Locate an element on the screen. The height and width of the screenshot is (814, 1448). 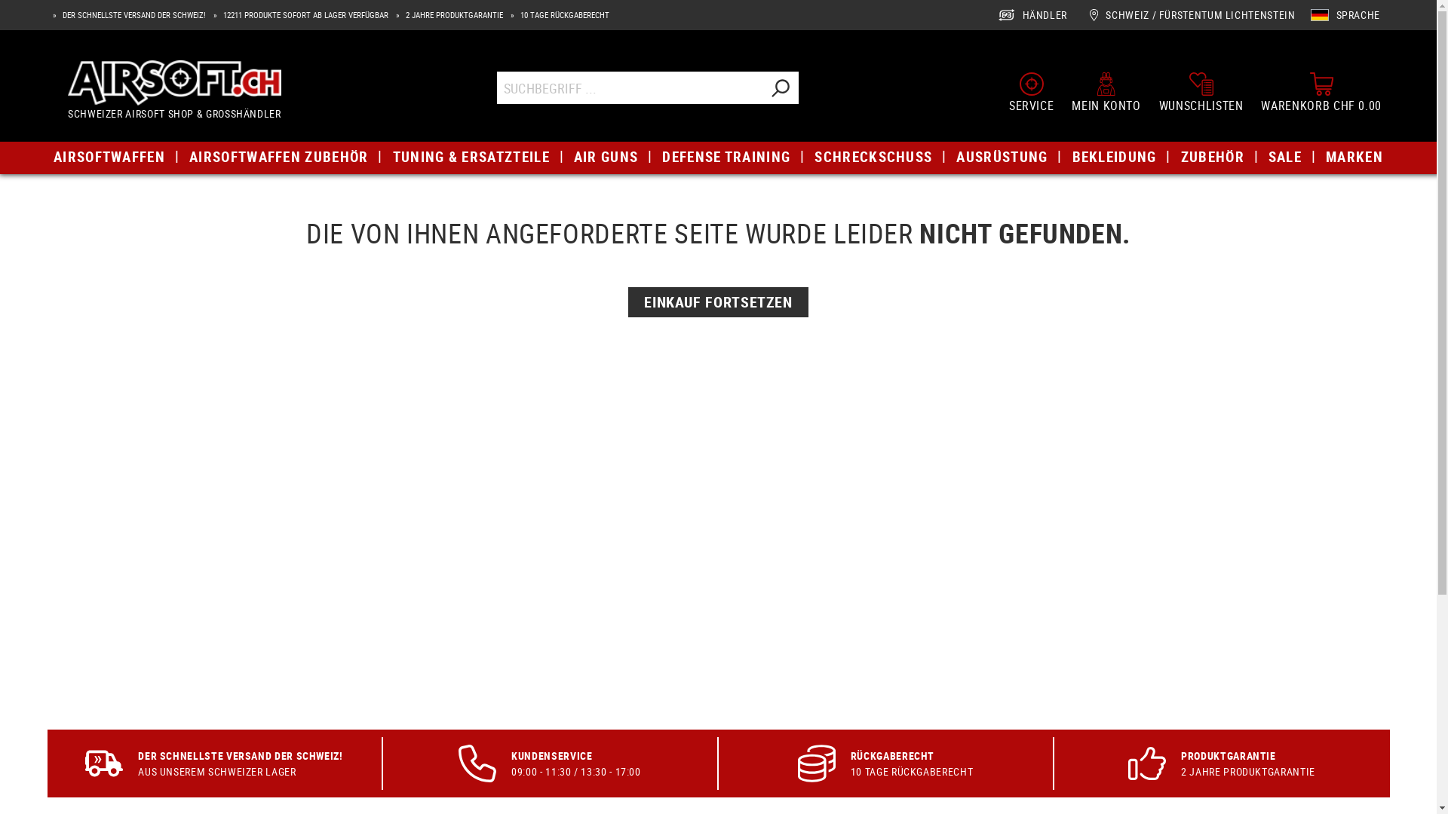
Airsoft.ch is located at coordinates (175, 83).